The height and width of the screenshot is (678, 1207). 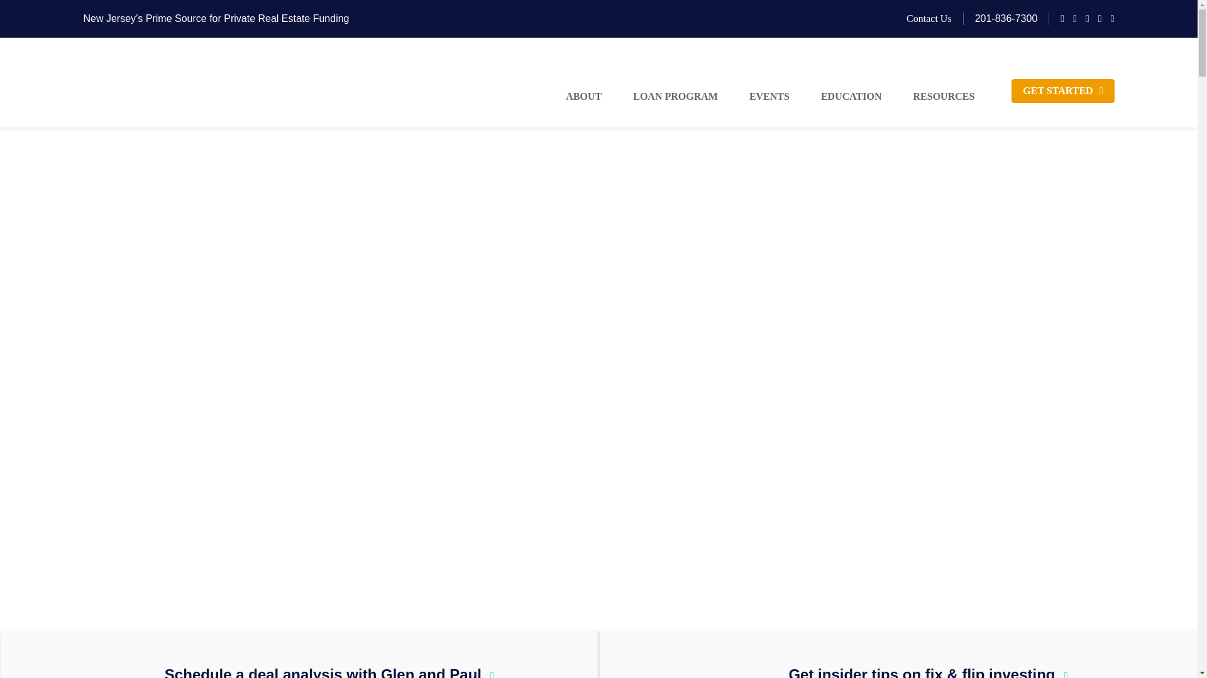 I want to click on ABOUT, so click(x=583, y=97).